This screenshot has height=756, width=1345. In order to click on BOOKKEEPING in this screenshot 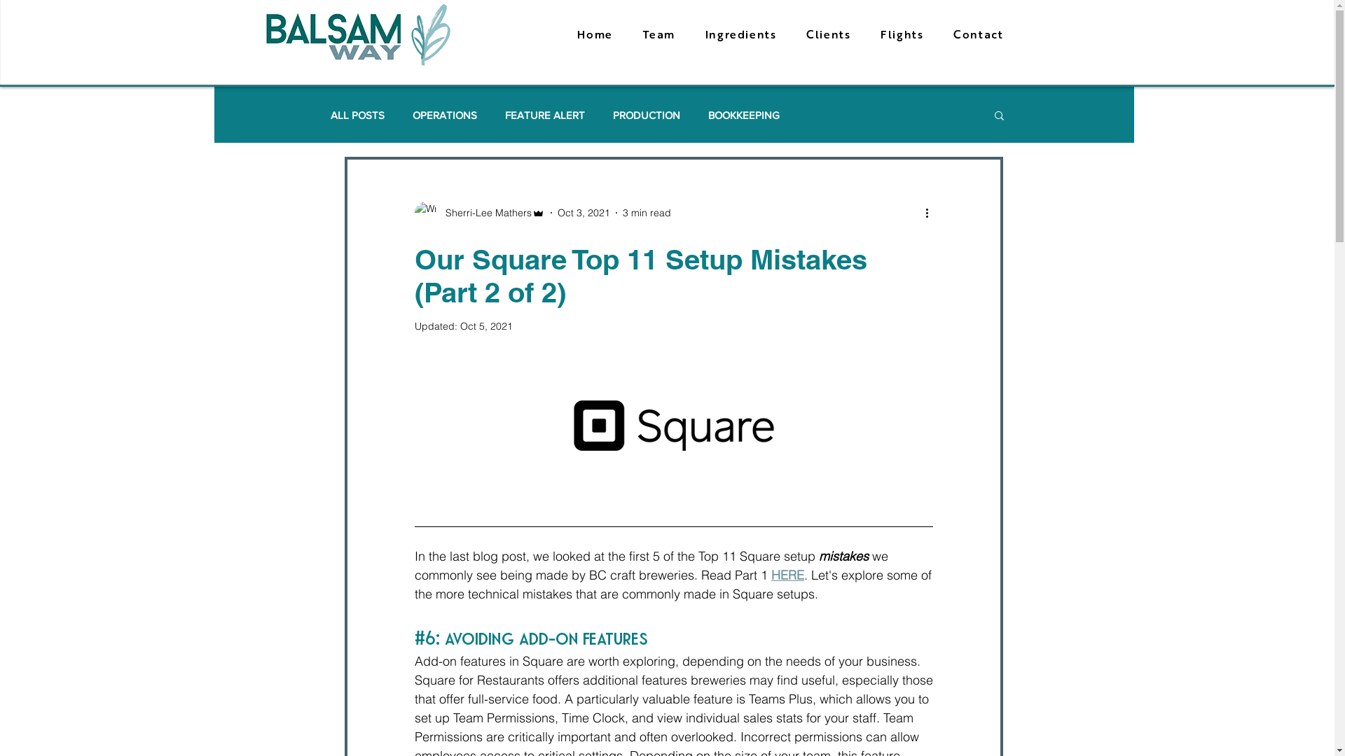, I will do `click(744, 115)`.